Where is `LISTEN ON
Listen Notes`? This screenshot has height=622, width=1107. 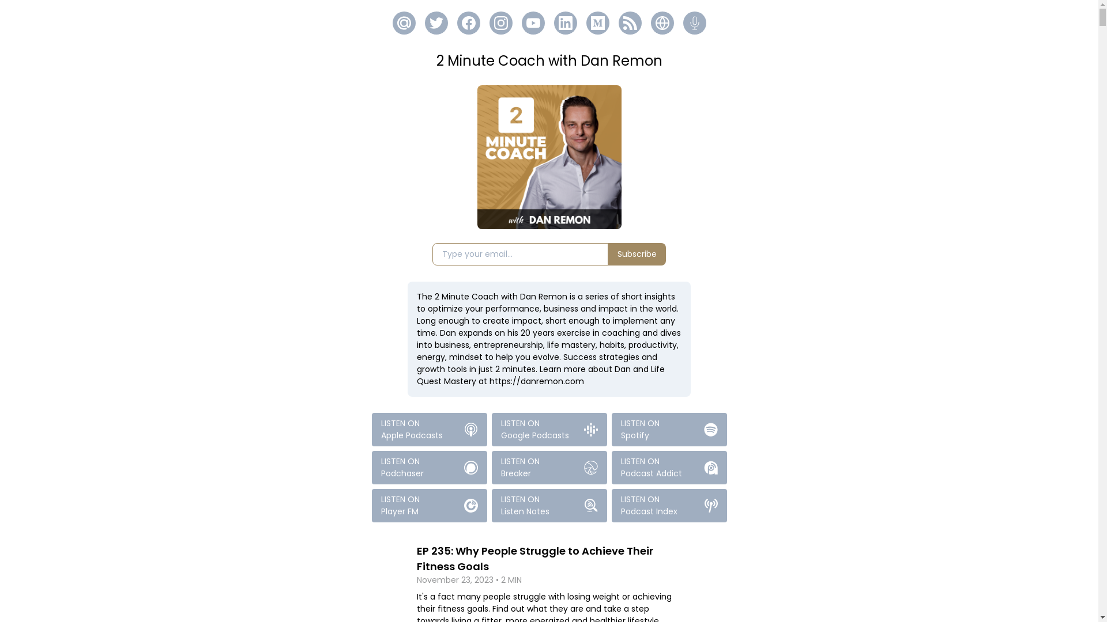 LISTEN ON
Listen Notes is located at coordinates (549, 506).